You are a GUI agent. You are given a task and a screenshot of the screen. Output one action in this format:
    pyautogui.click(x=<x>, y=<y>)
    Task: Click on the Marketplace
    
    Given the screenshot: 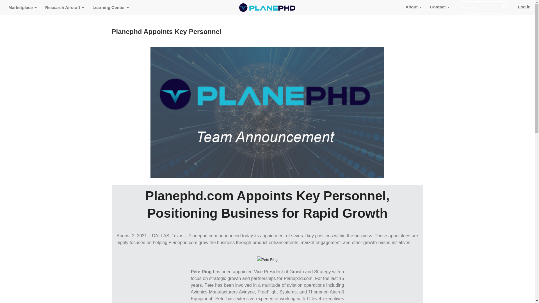 What is the action you would take?
    pyautogui.click(x=22, y=7)
    